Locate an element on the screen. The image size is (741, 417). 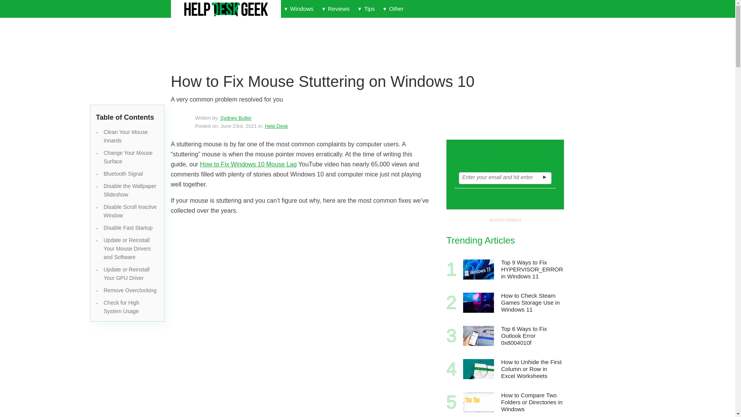
How to Check Steam Games Storage Use in Windows 11 is located at coordinates (532, 303).